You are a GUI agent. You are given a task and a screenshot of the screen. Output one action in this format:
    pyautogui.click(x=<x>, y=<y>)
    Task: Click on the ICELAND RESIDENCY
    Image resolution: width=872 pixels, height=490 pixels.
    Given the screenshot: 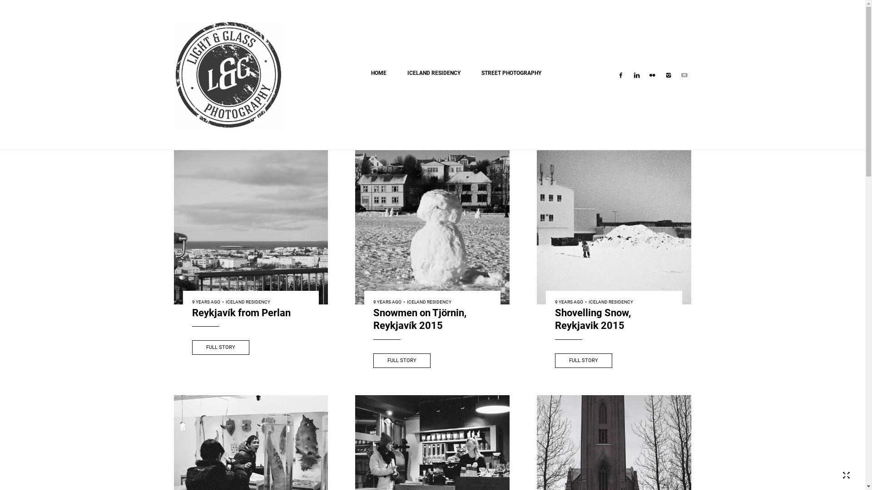 What is the action you would take?
    pyautogui.click(x=429, y=302)
    